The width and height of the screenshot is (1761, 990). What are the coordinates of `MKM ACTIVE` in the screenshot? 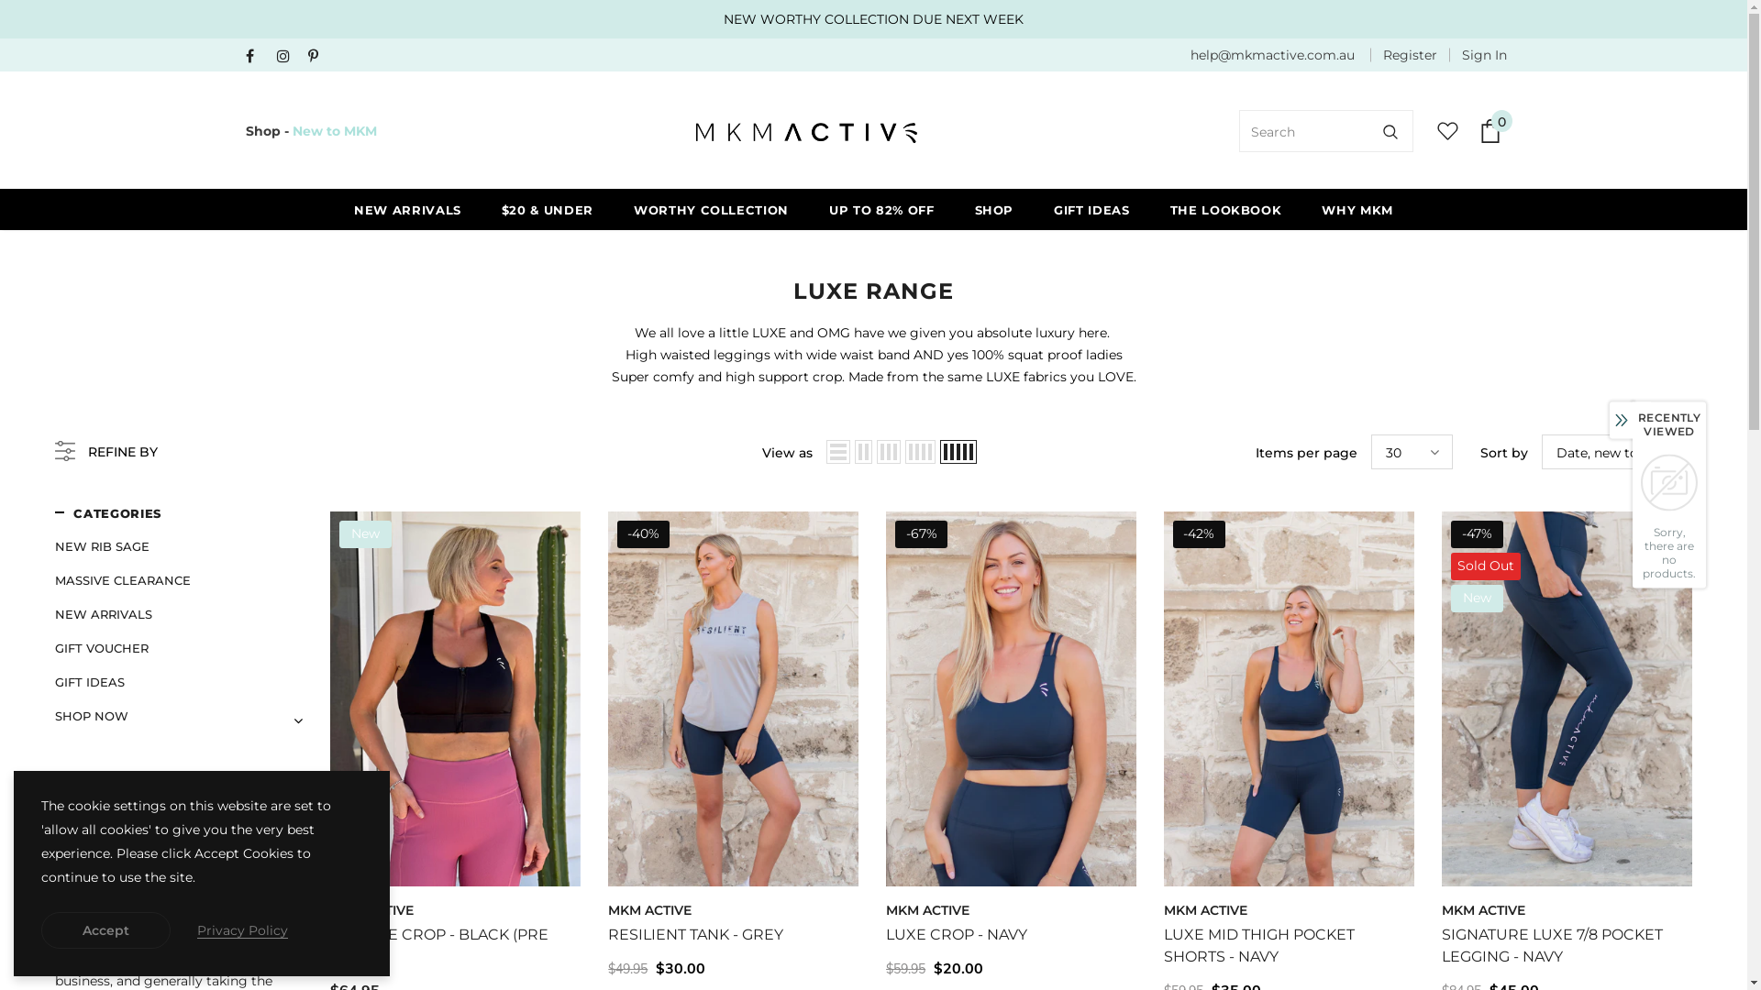 It's located at (928, 910).